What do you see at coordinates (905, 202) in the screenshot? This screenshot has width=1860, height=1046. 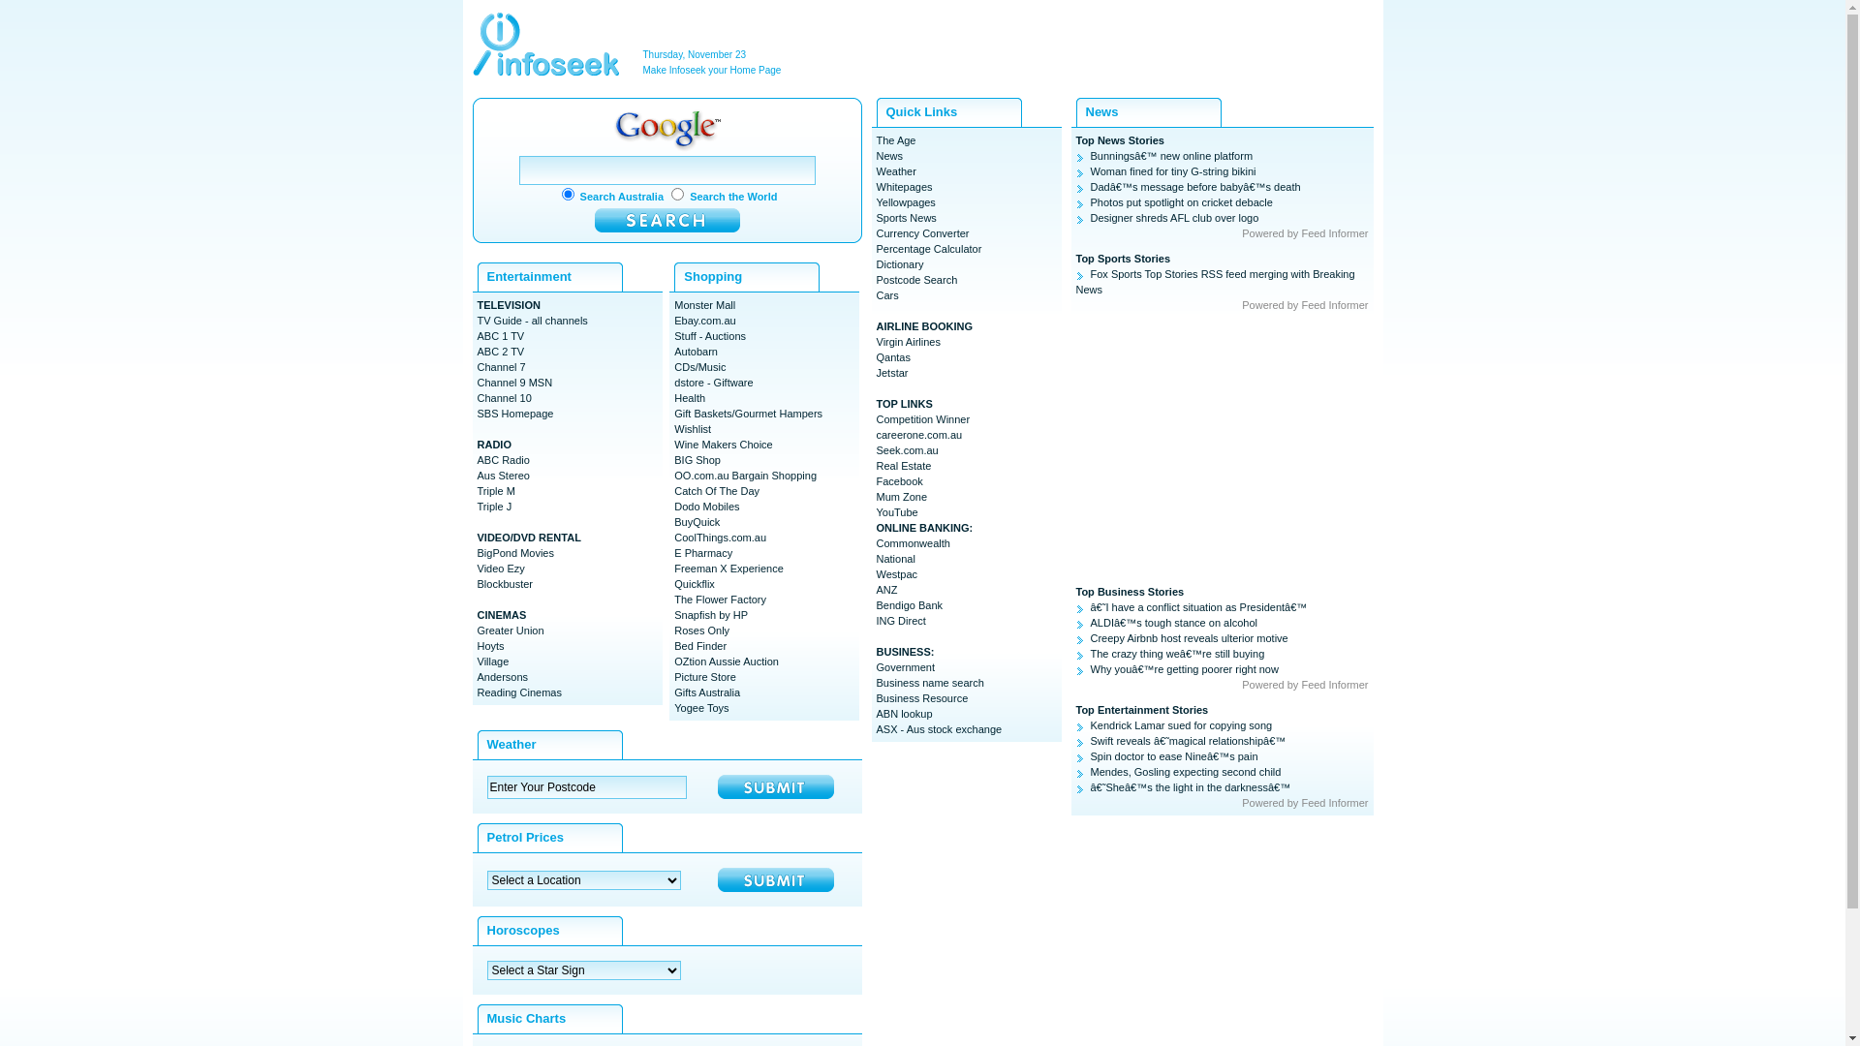 I see `Yellowpages` at bounding box center [905, 202].